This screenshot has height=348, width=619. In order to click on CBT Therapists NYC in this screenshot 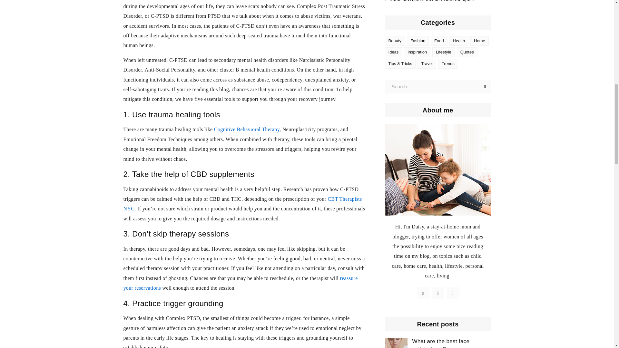, I will do `click(242, 204)`.